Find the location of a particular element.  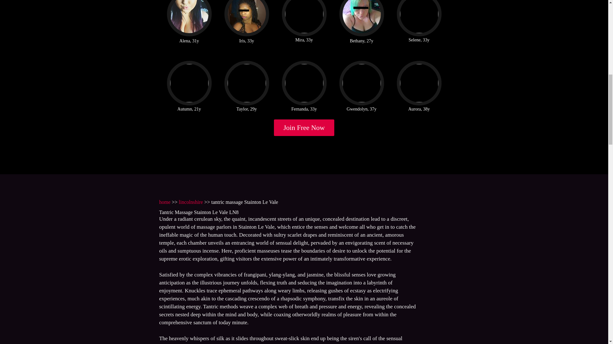

Join Free Now is located at coordinates (304, 127).